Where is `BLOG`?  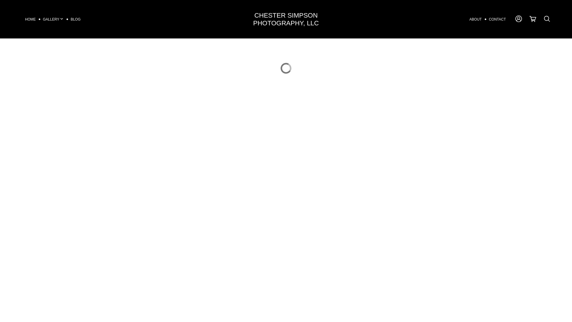 BLOG is located at coordinates (75, 19).